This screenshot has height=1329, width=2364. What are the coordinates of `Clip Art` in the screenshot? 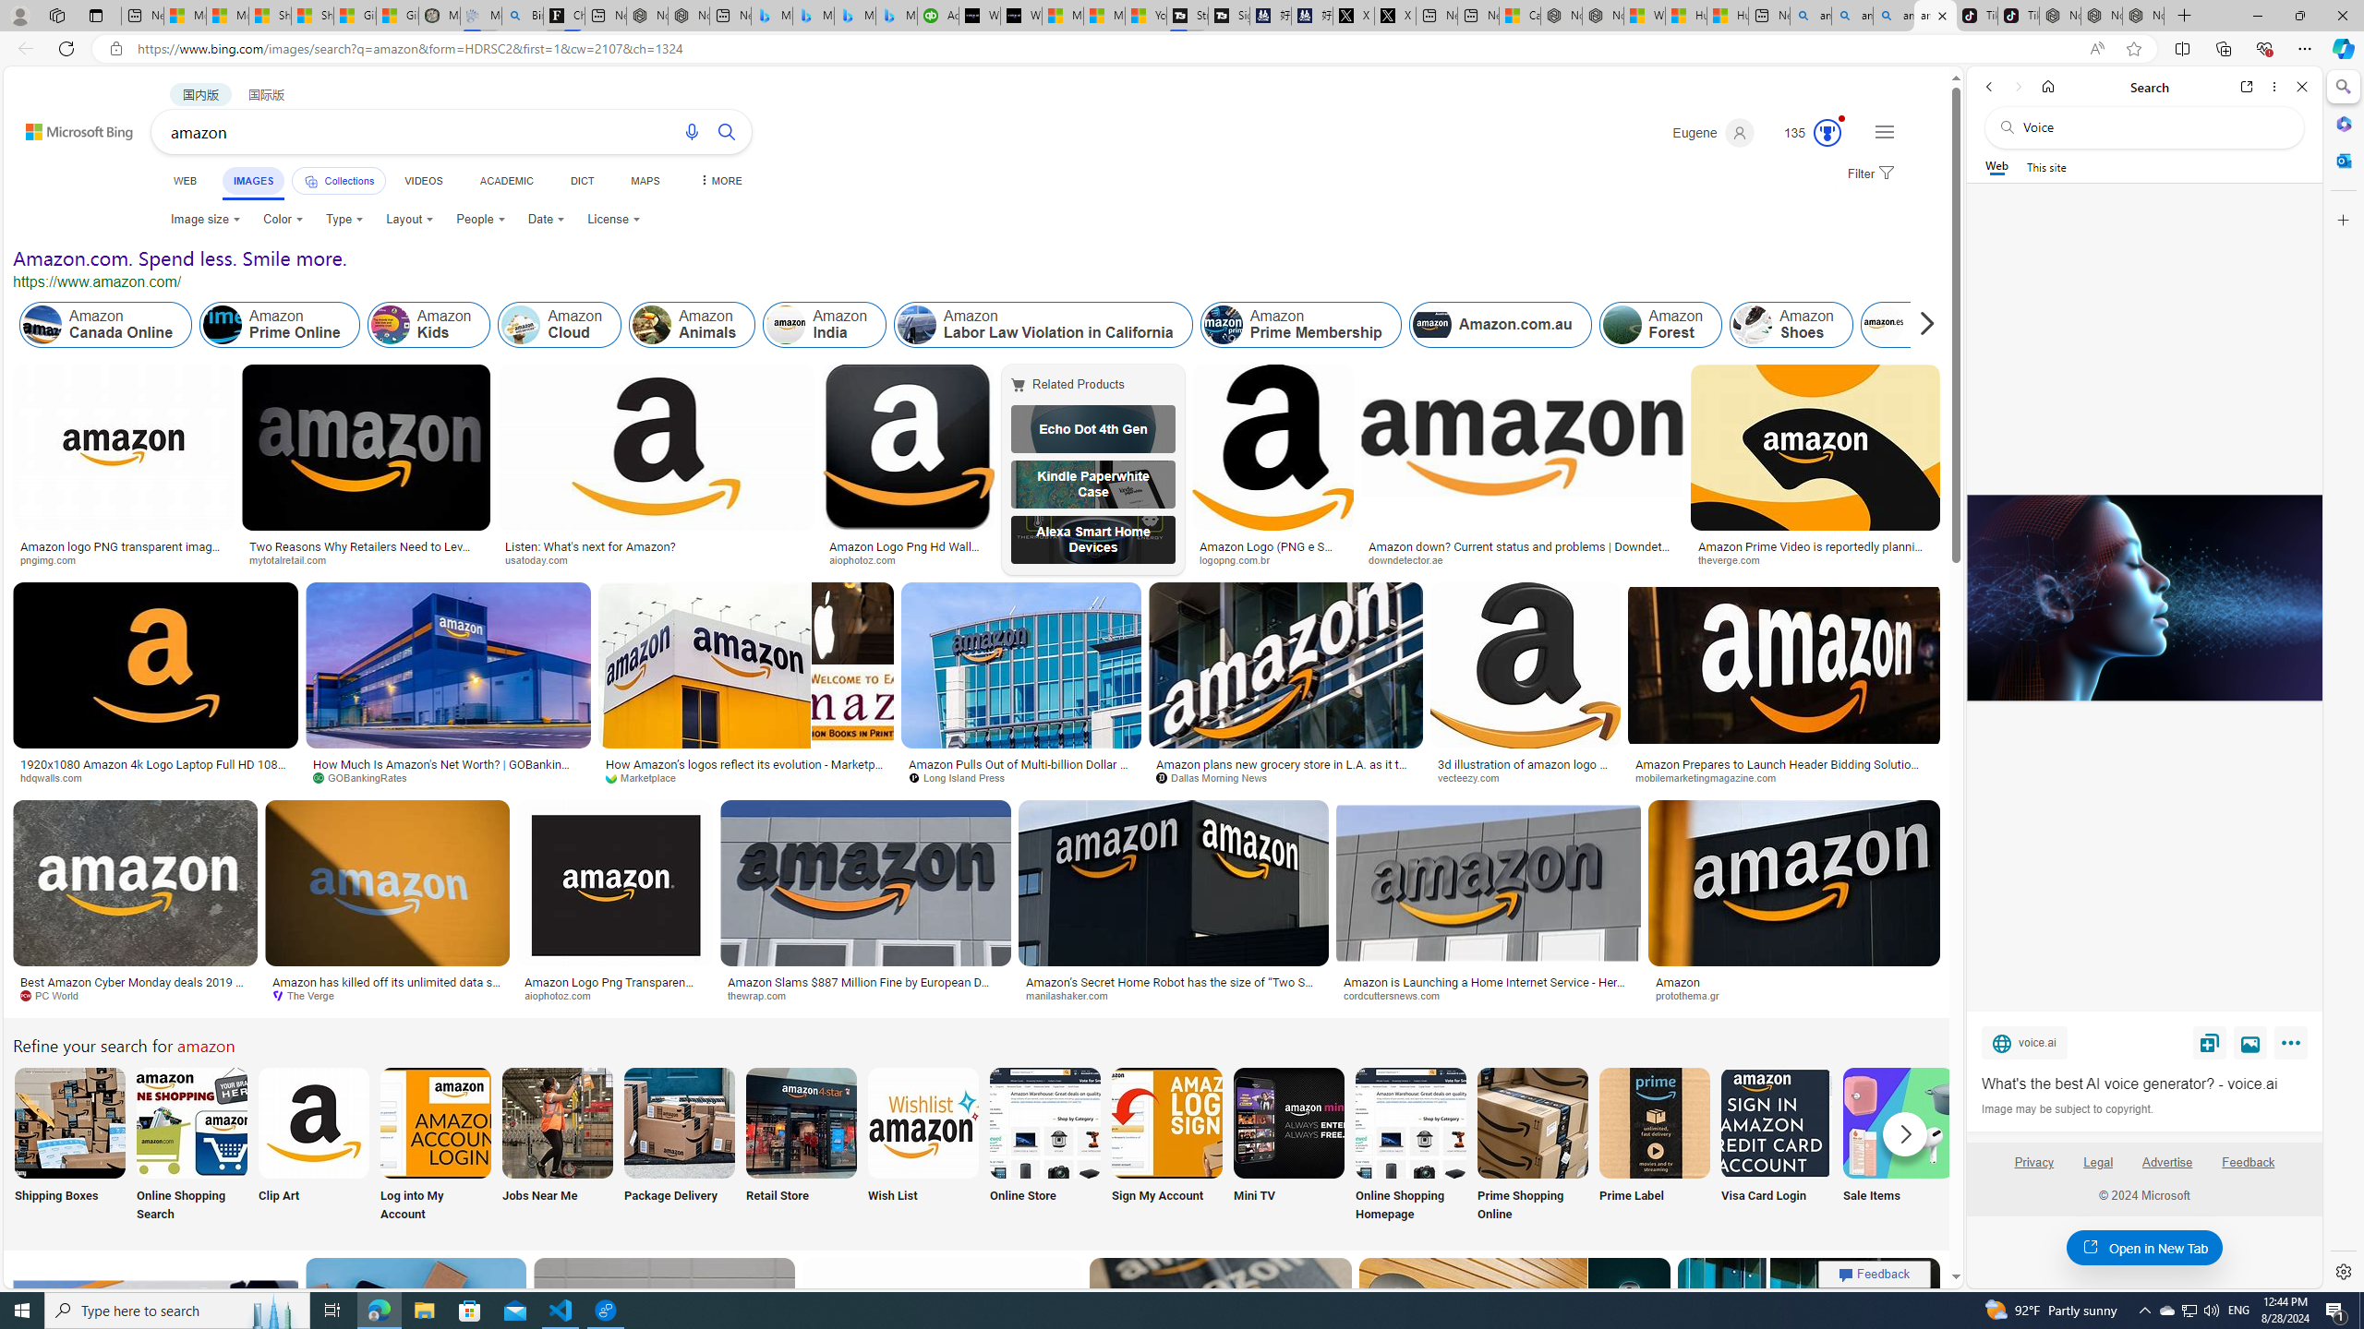 It's located at (313, 1146).